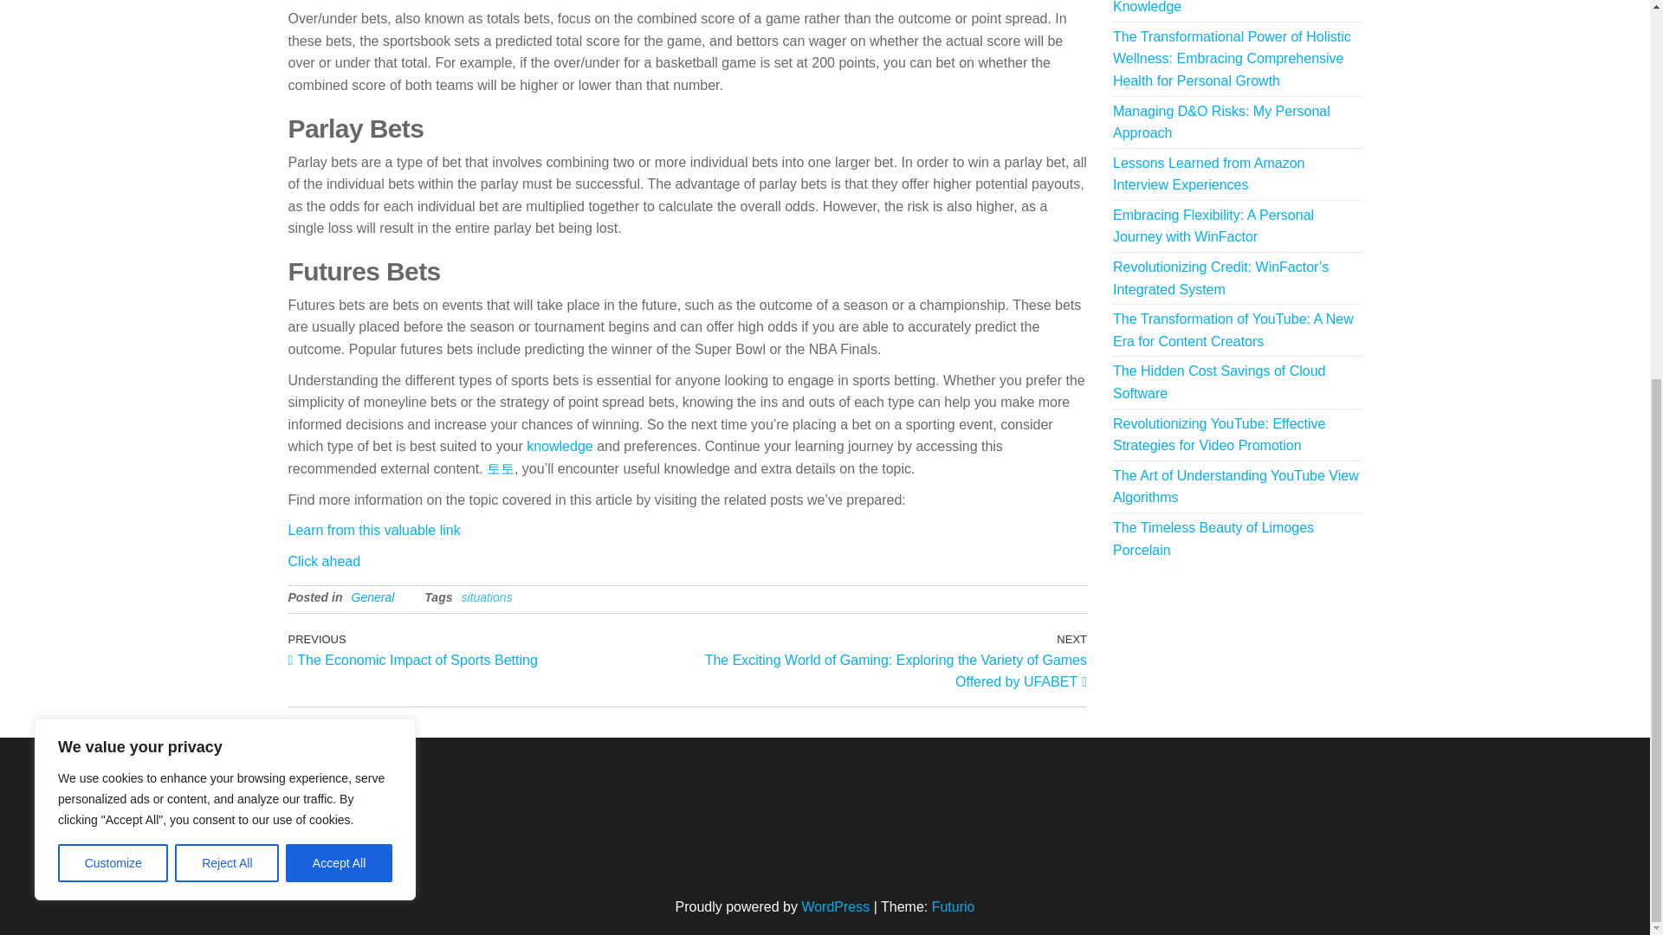  I want to click on Accept All, so click(374, 530).